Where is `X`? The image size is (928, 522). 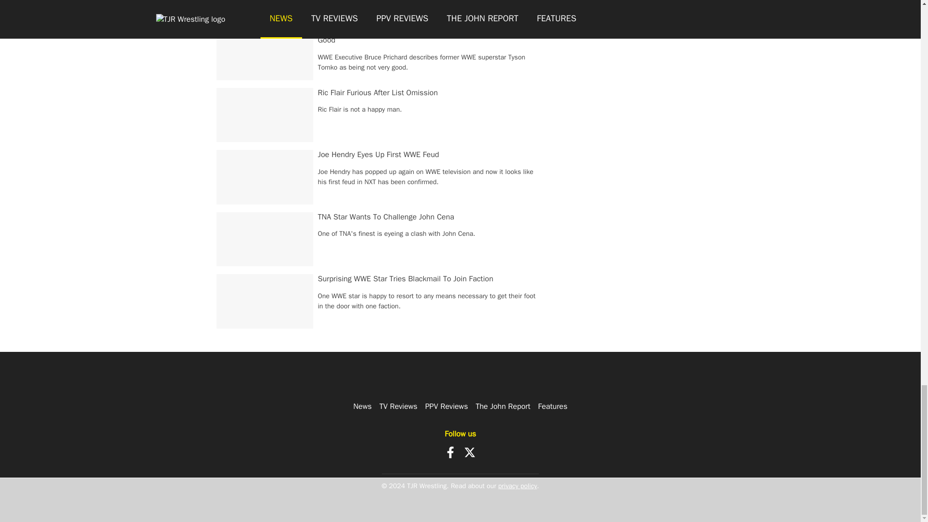
X is located at coordinates (470, 452).